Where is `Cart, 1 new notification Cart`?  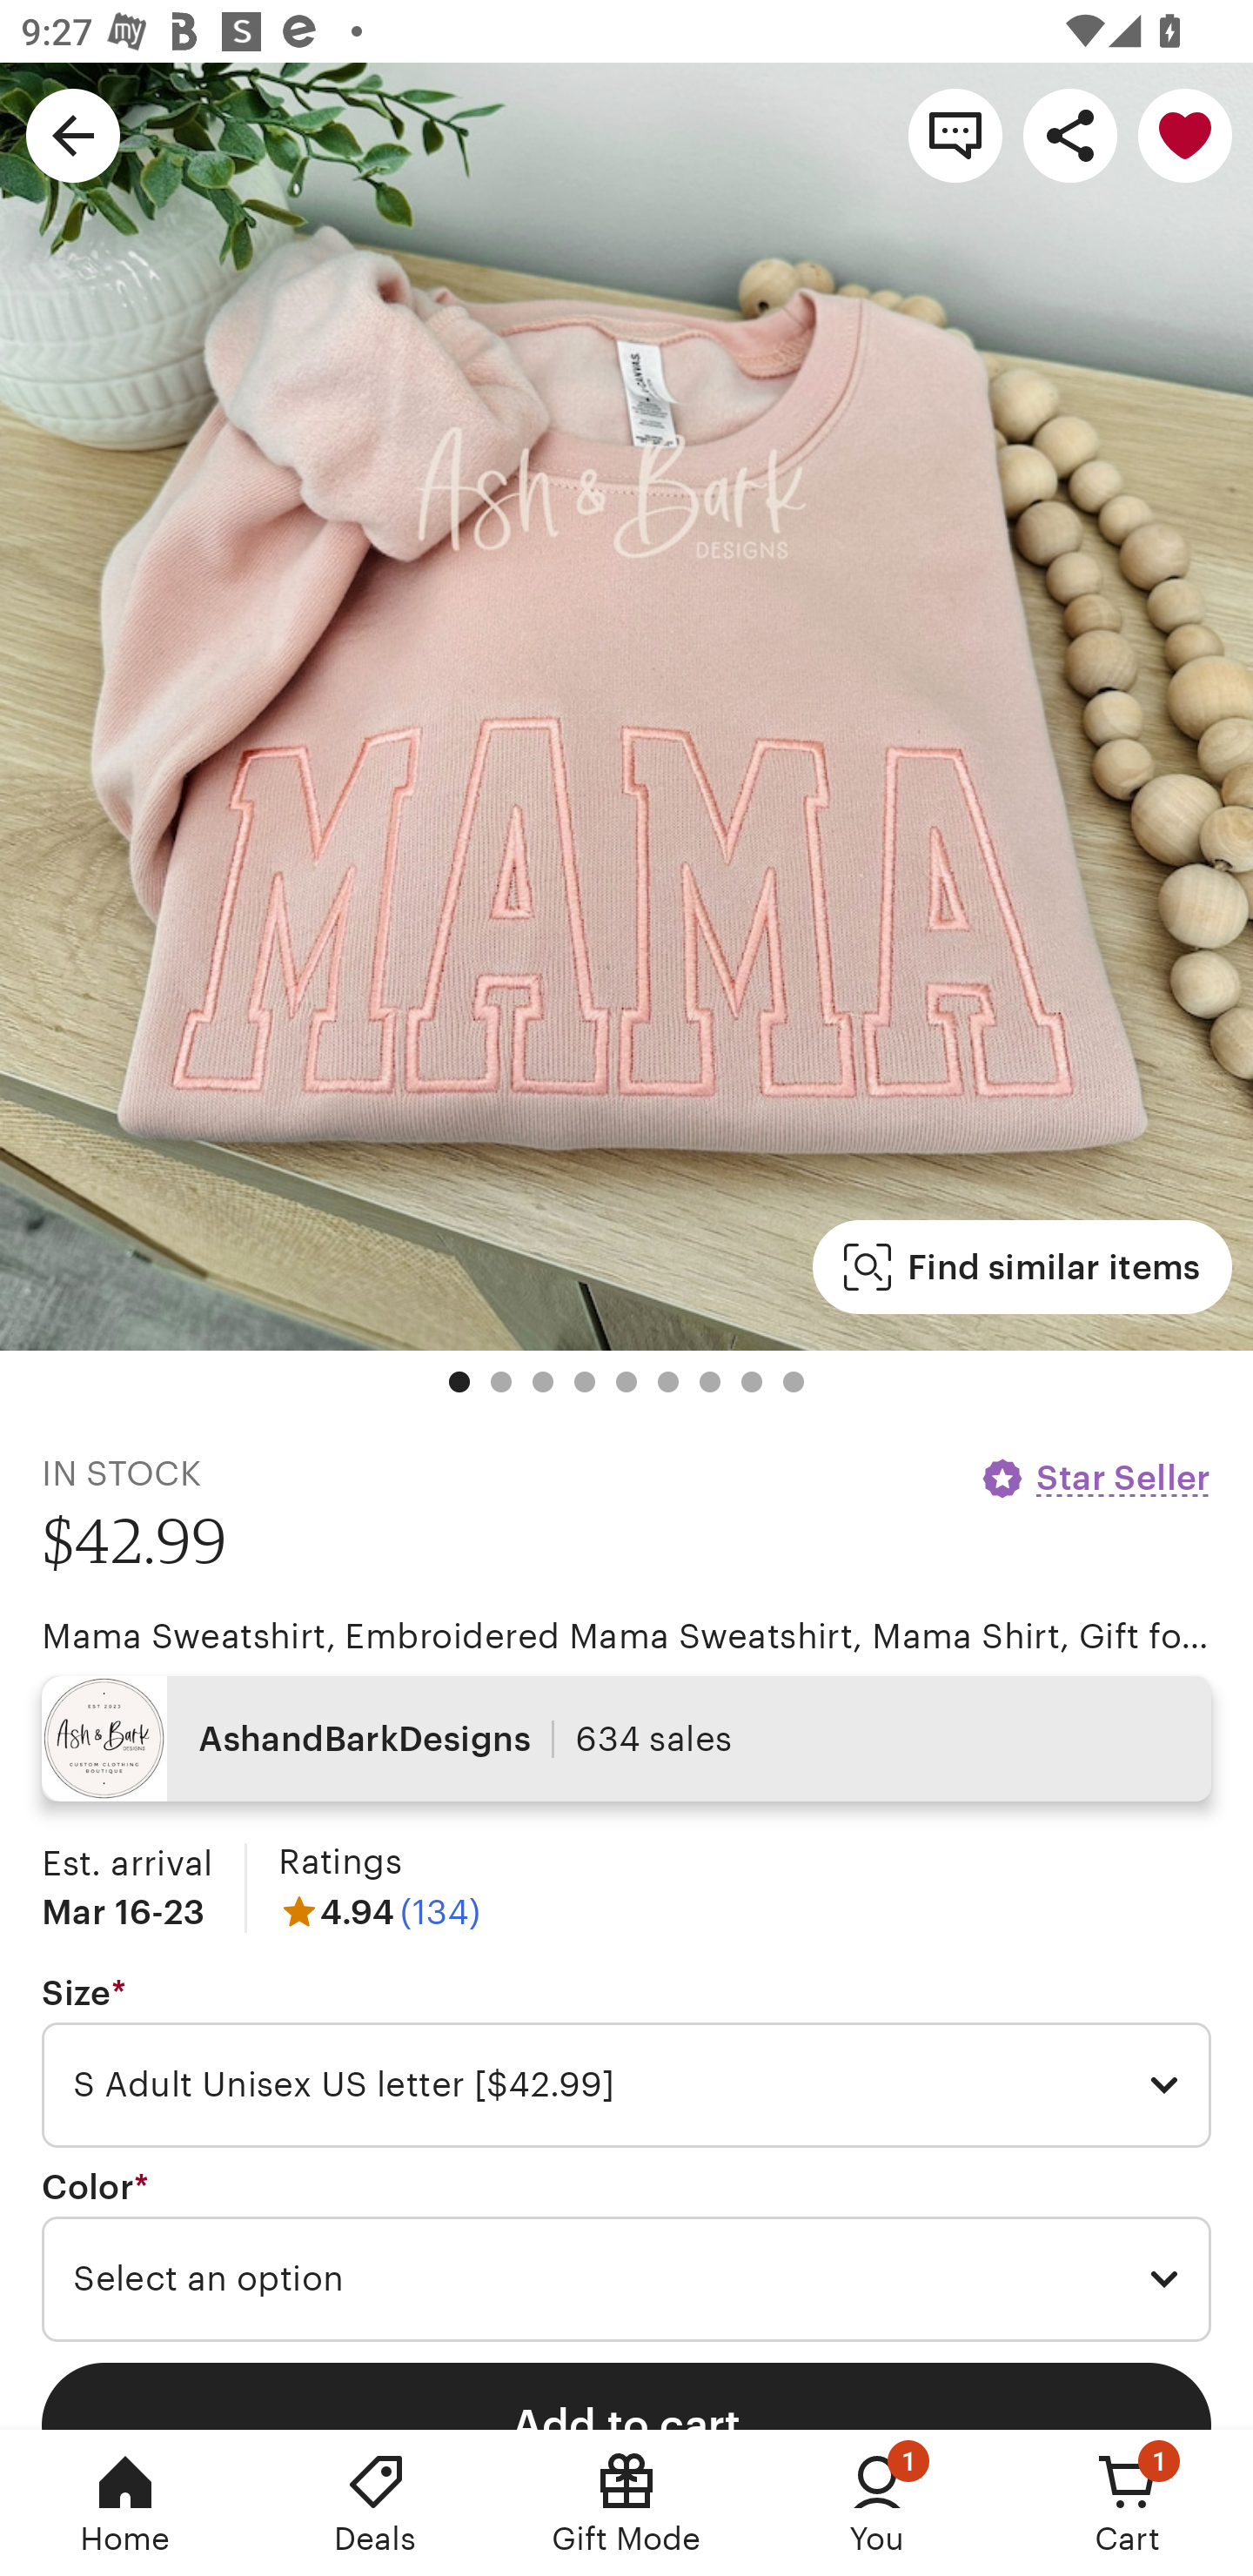
Cart, 1 new notification Cart is located at coordinates (1128, 2503).